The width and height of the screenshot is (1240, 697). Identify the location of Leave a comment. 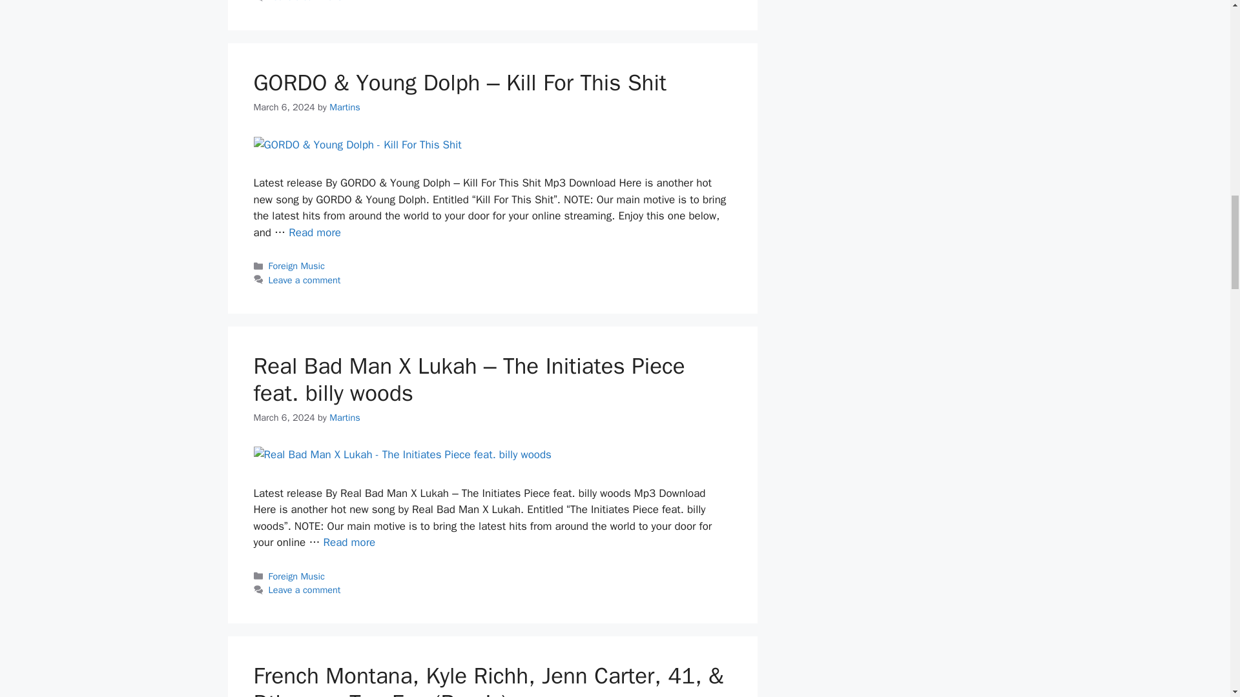
(305, 280).